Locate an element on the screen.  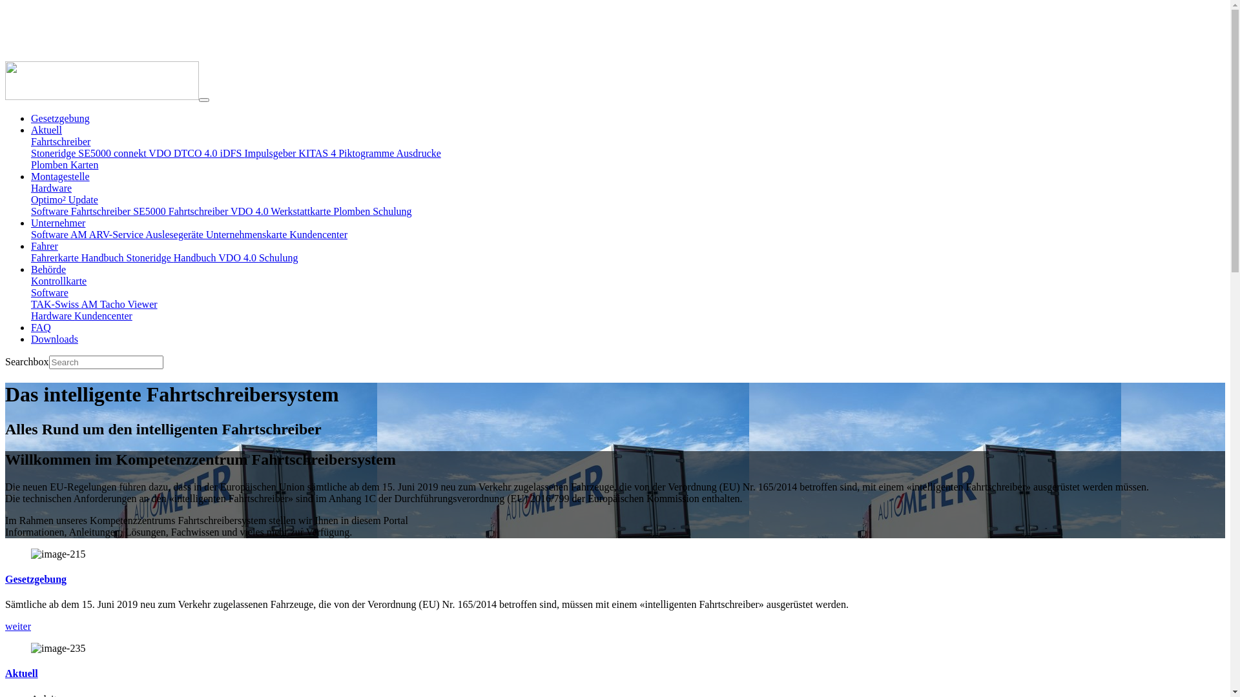
Ausdrucke is located at coordinates (418, 154).